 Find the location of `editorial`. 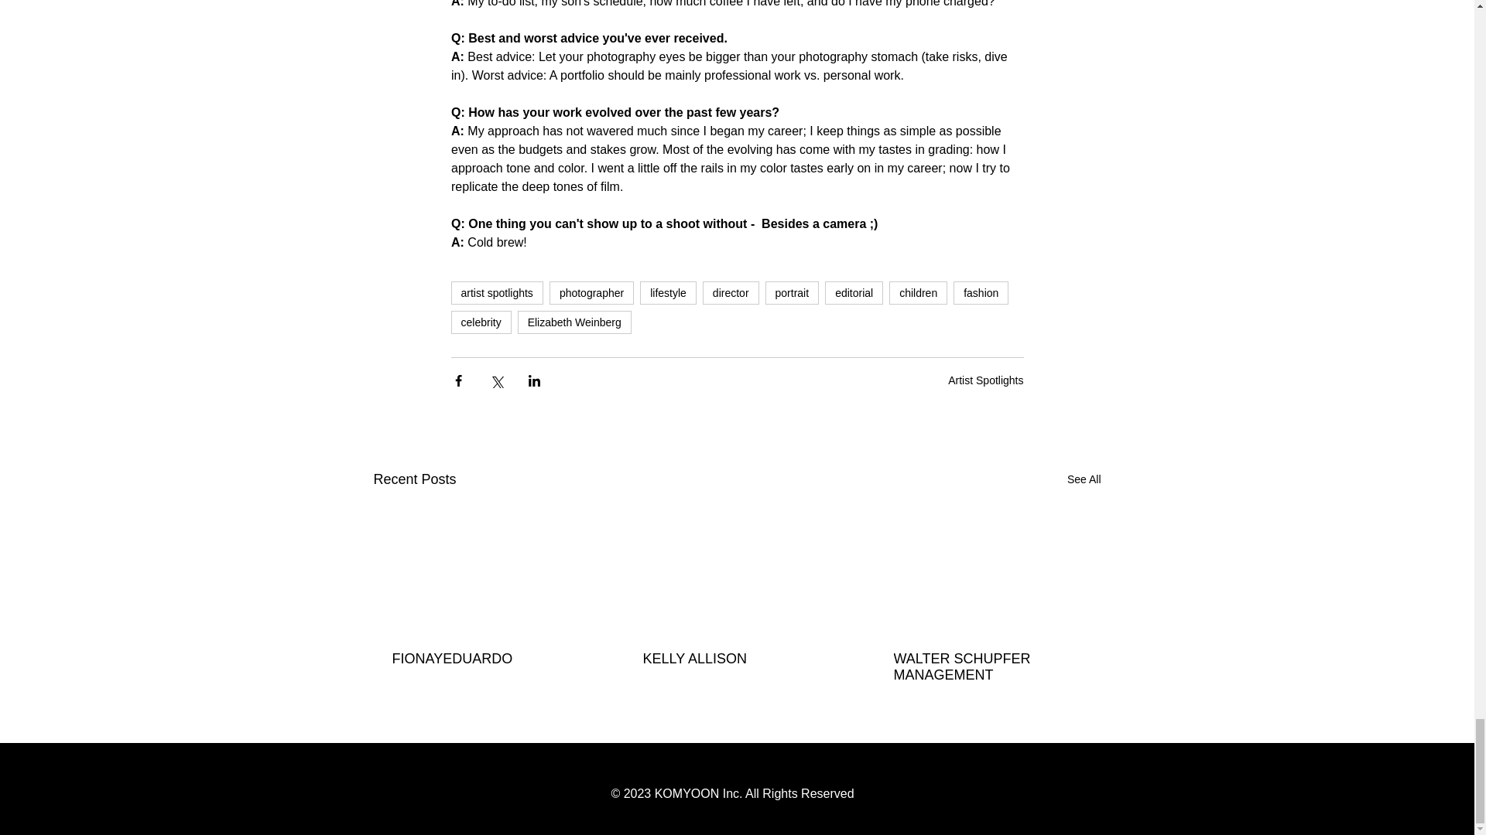

editorial is located at coordinates (853, 292).